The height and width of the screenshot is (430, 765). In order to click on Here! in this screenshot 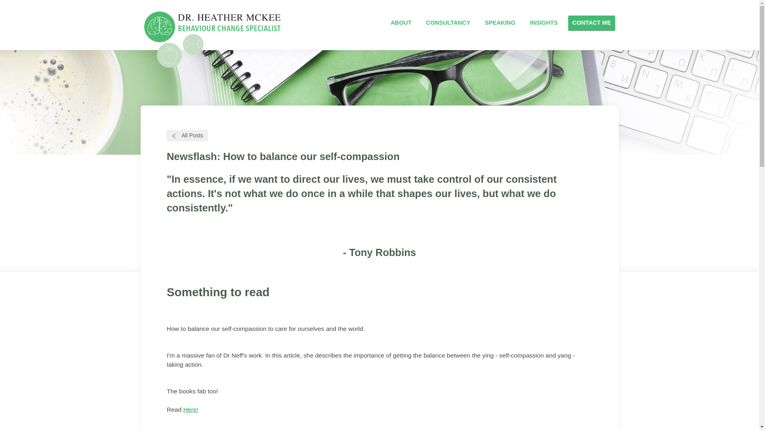, I will do `click(190, 409)`.